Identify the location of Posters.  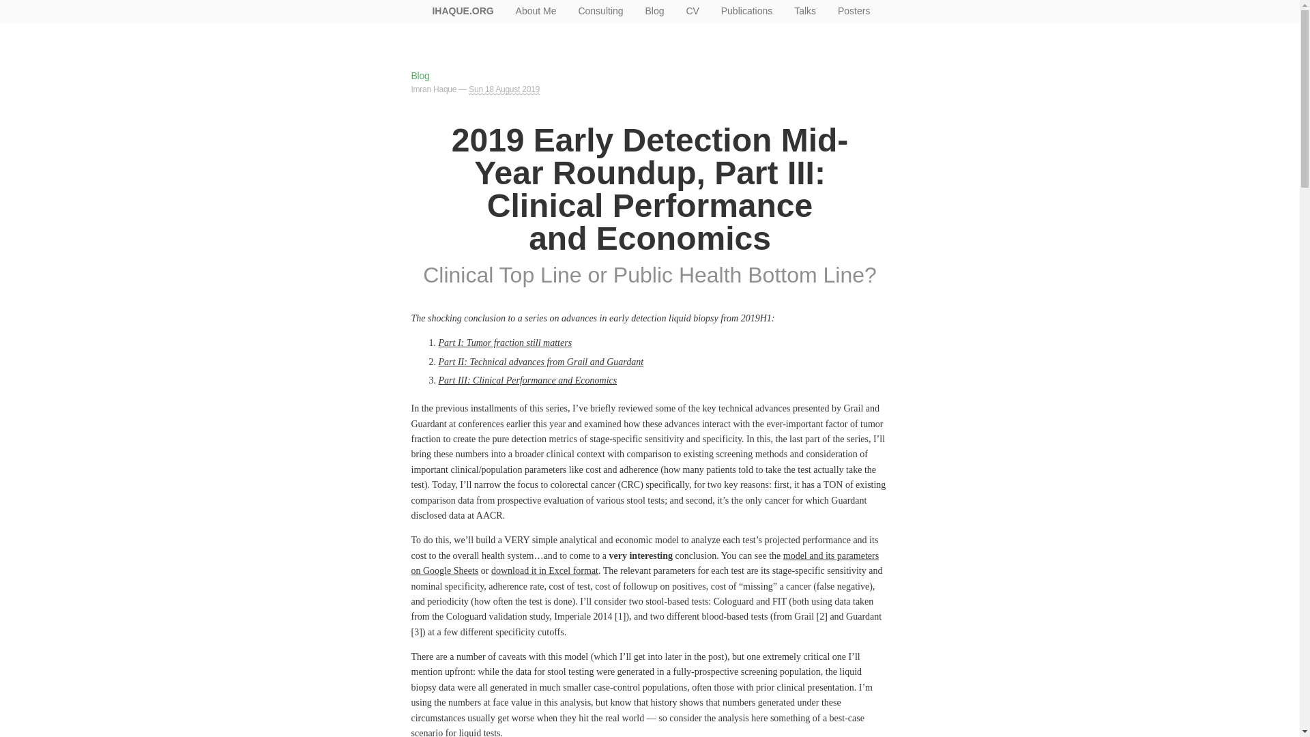
(853, 11).